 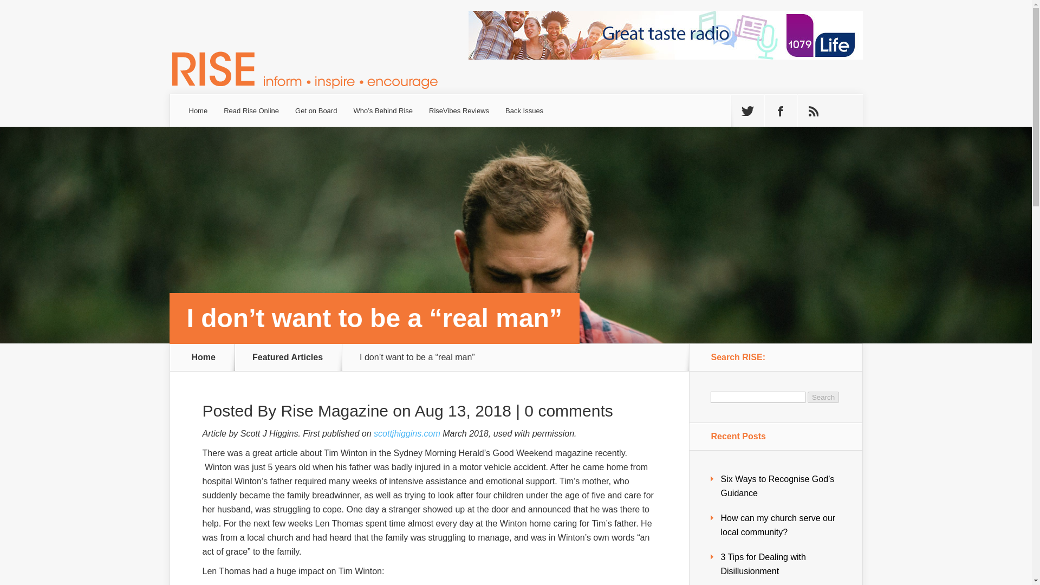 I want to click on Home, so click(x=204, y=357).